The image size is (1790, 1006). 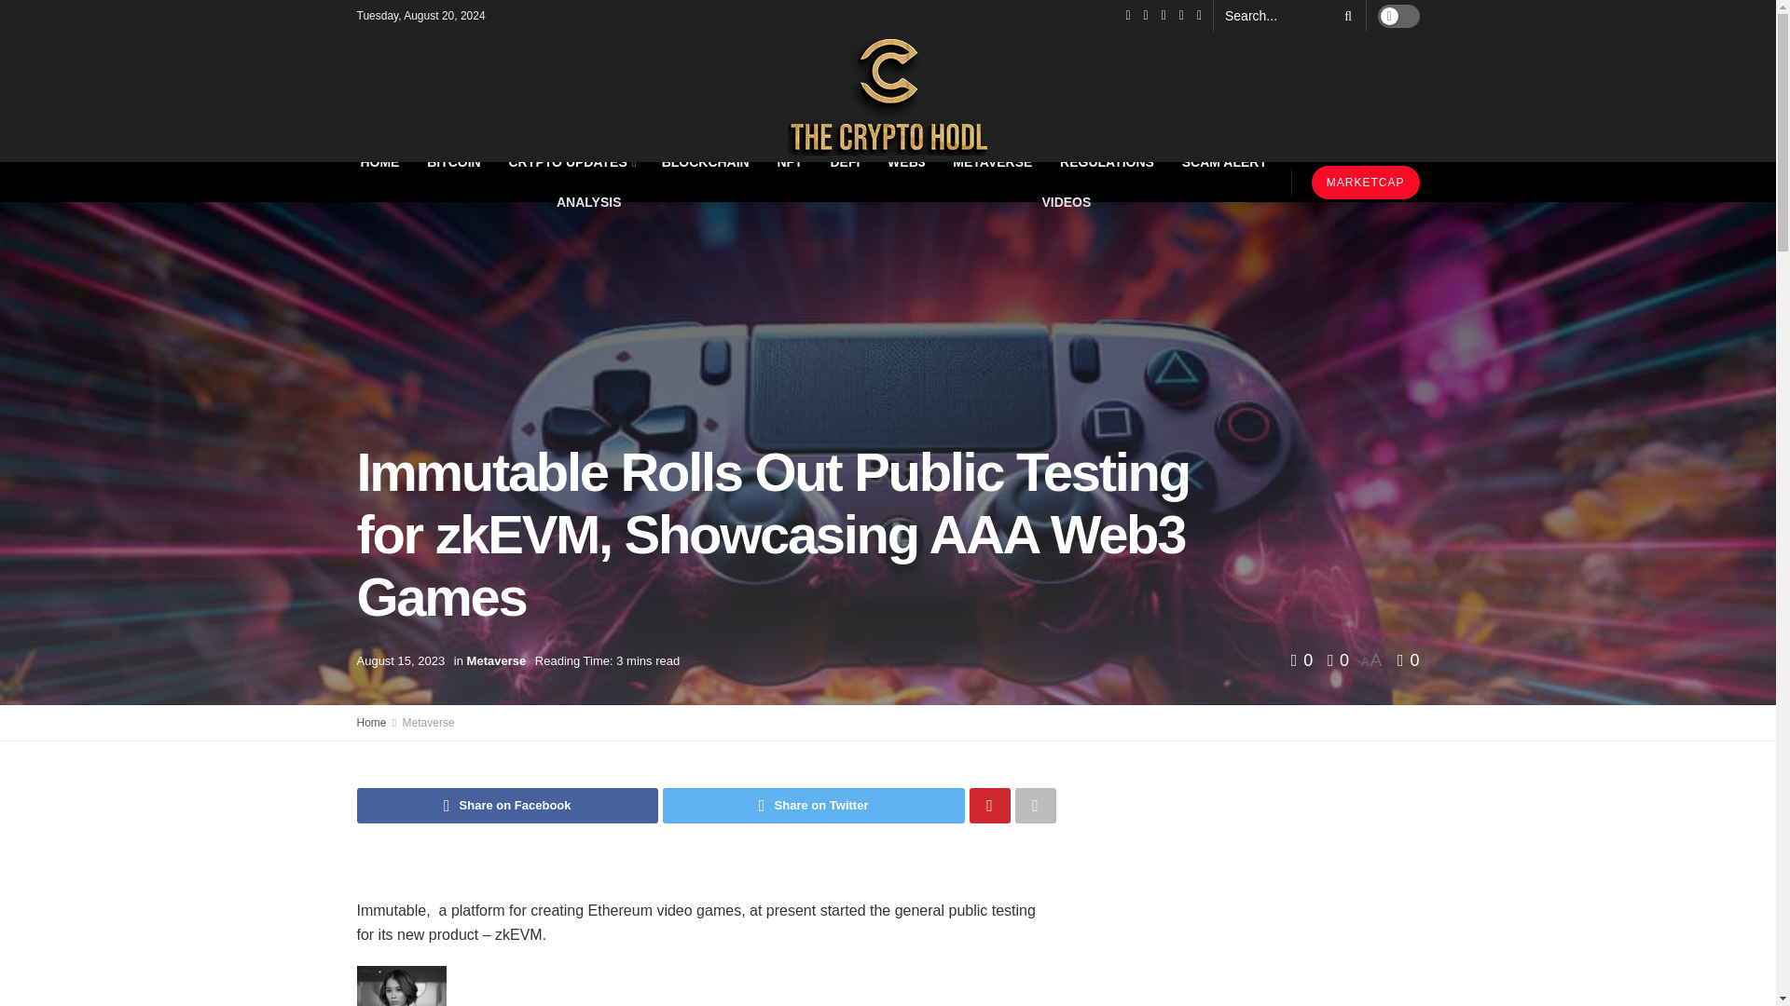 What do you see at coordinates (1107, 162) in the screenshot?
I see `REGULATIONS` at bounding box center [1107, 162].